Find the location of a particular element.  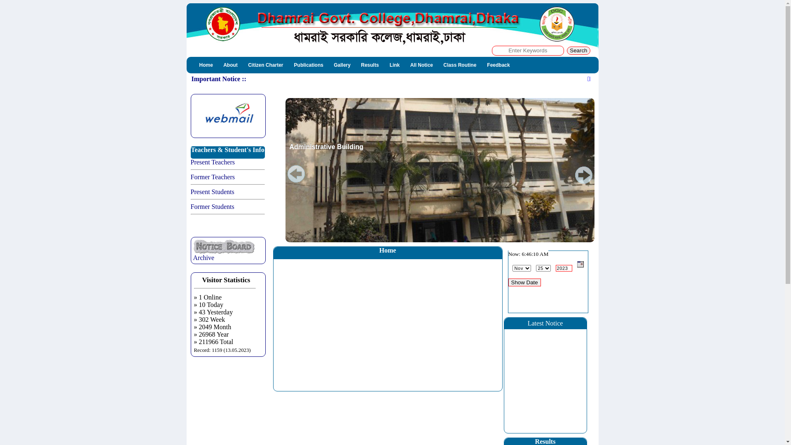

Present Students is located at coordinates (212, 192).